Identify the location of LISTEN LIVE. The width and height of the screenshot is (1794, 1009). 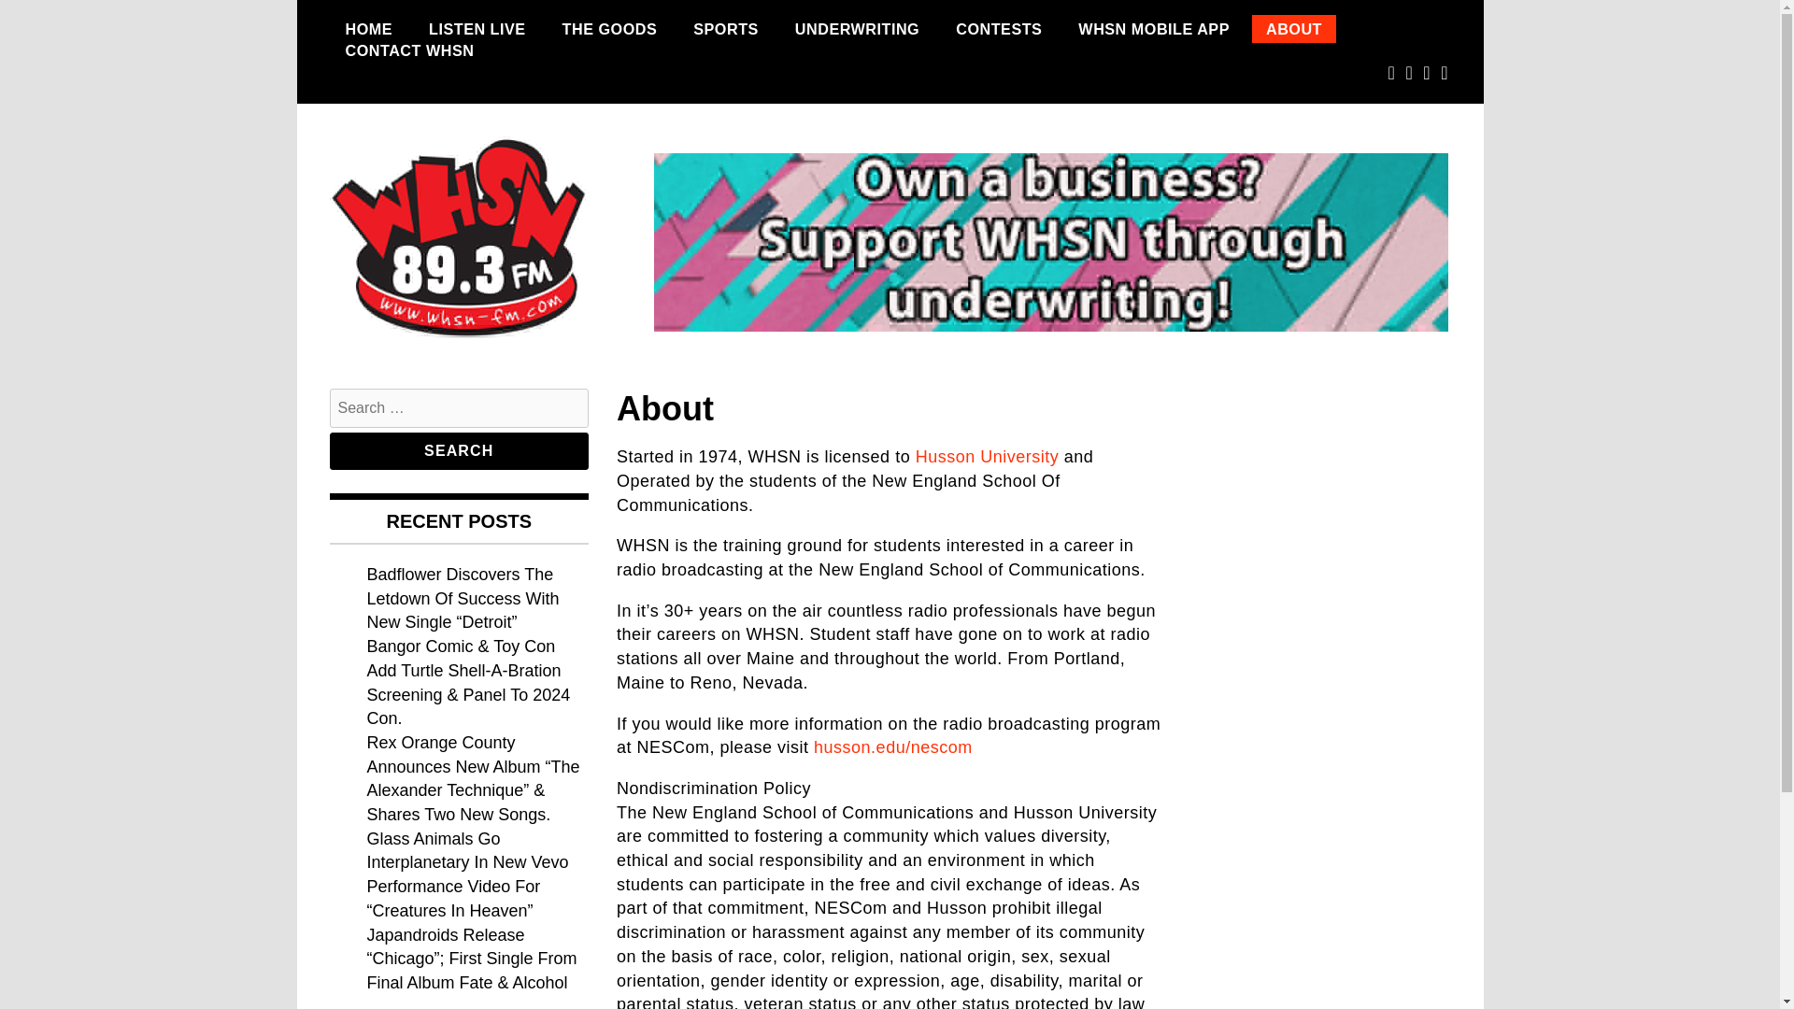
(477, 29).